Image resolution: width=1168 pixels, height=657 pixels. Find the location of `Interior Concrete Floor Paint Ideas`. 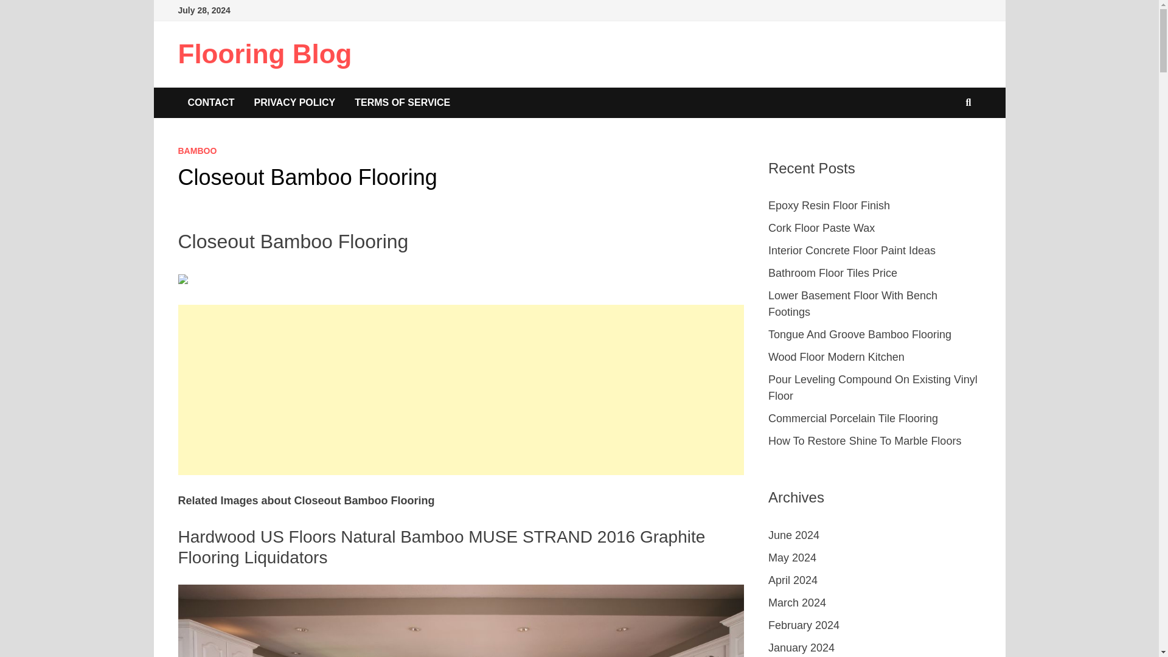

Interior Concrete Floor Paint Ideas is located at coordinates (852, 251).